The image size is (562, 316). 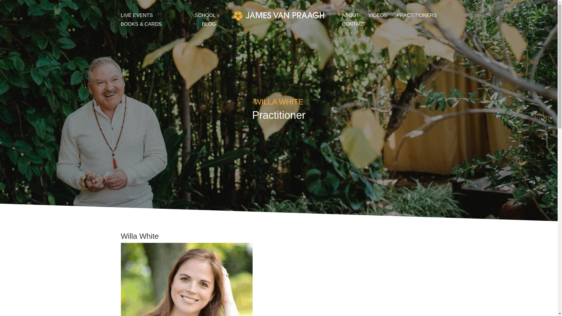 What do you see at coordinates (378, 17) in the screenshot?
I see `VIDEOS` at bounding box center [378, 17].